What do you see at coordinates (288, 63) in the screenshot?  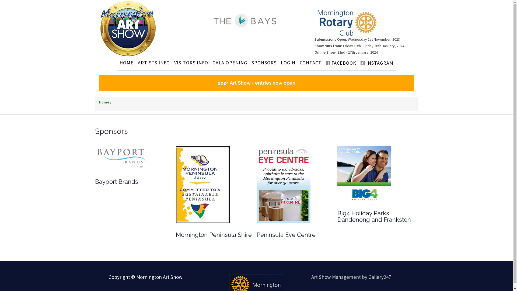 I see `LOGIN` at bounding box center [288, 63].